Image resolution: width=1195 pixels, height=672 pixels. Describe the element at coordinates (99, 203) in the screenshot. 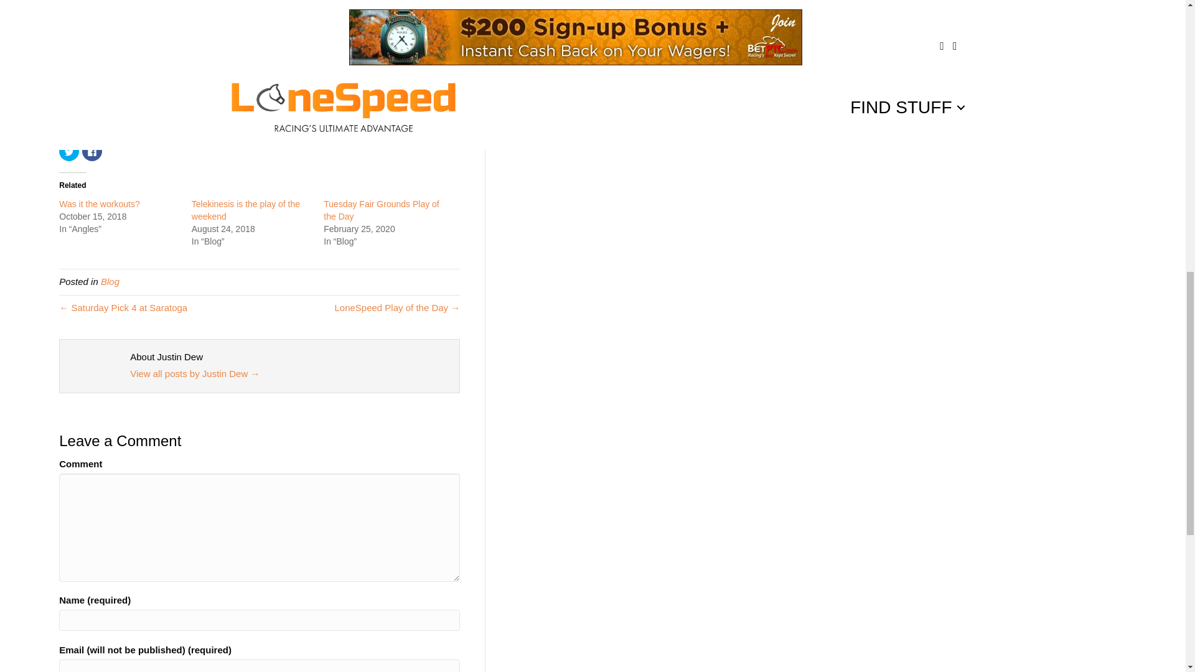

I see `Was it the workouts?` at that location.